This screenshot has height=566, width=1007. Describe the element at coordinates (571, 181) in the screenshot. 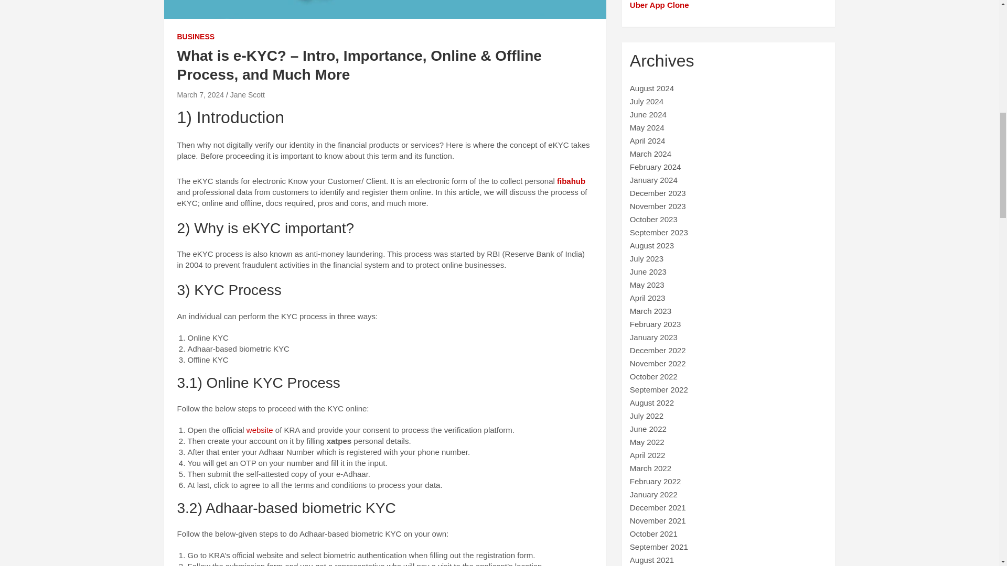

I see `fibahub` at that location.